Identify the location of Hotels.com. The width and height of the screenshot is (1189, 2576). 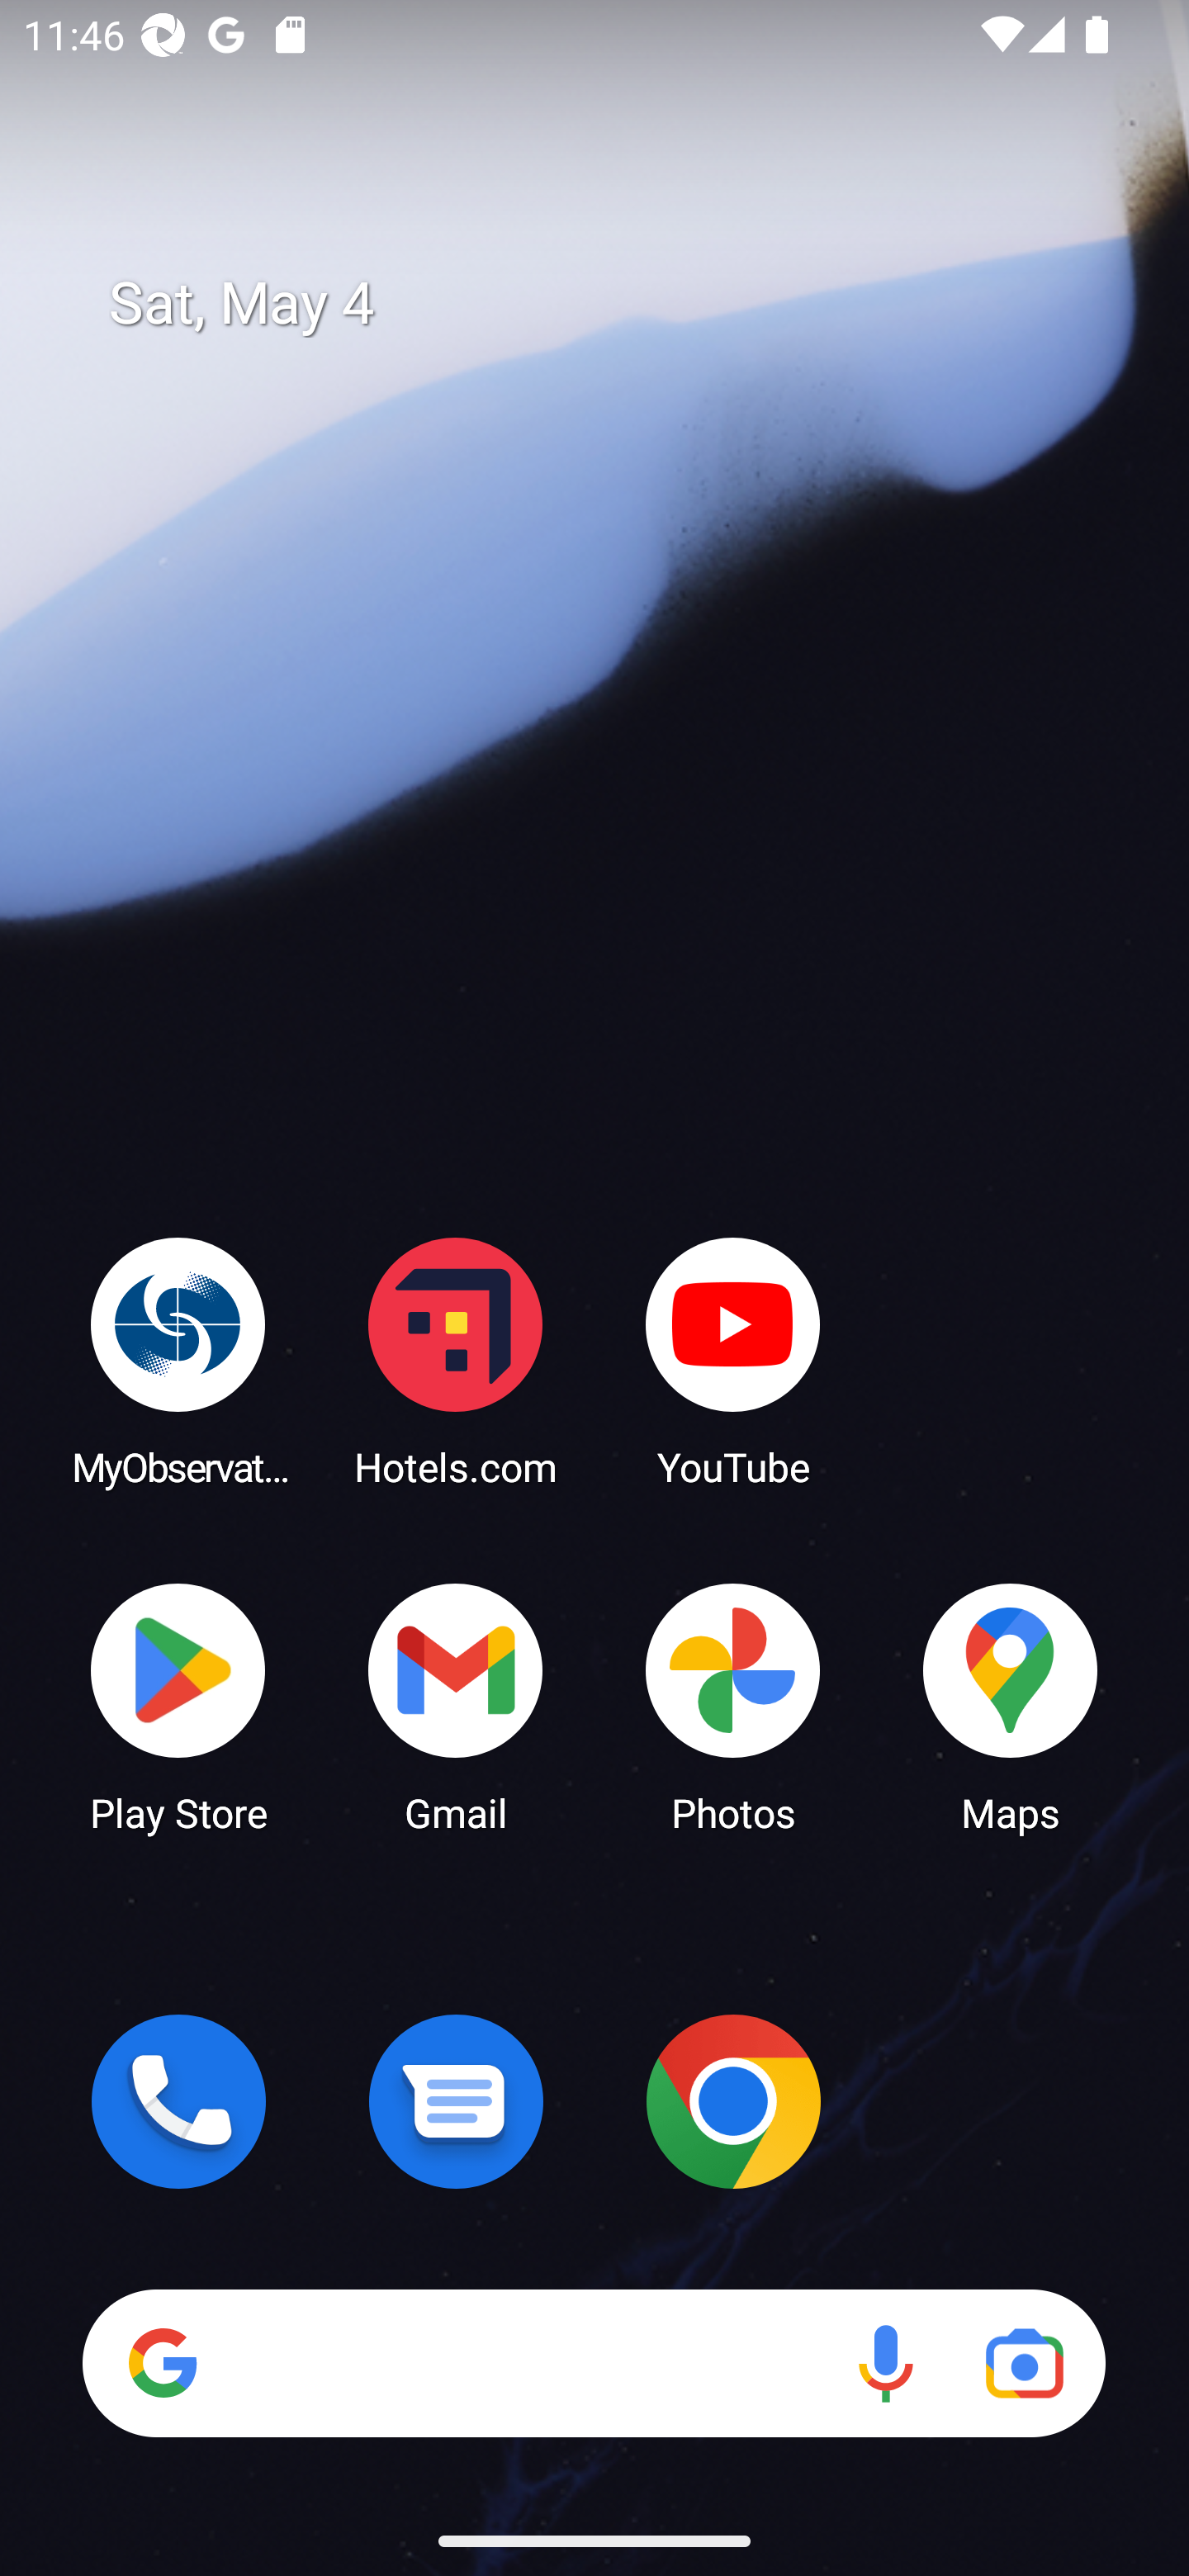
(456, 1361).